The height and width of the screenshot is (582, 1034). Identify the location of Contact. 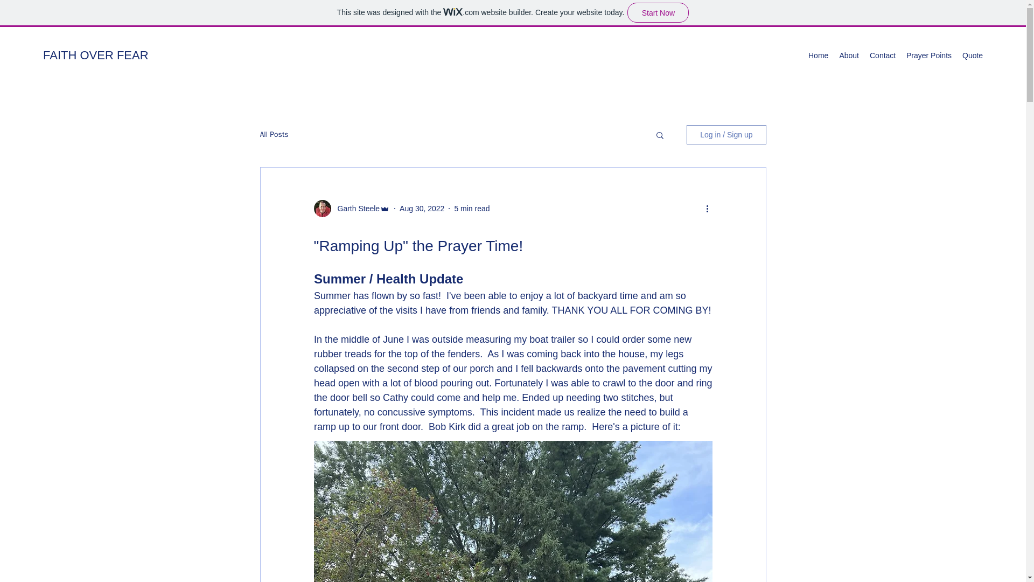
(882, 55).